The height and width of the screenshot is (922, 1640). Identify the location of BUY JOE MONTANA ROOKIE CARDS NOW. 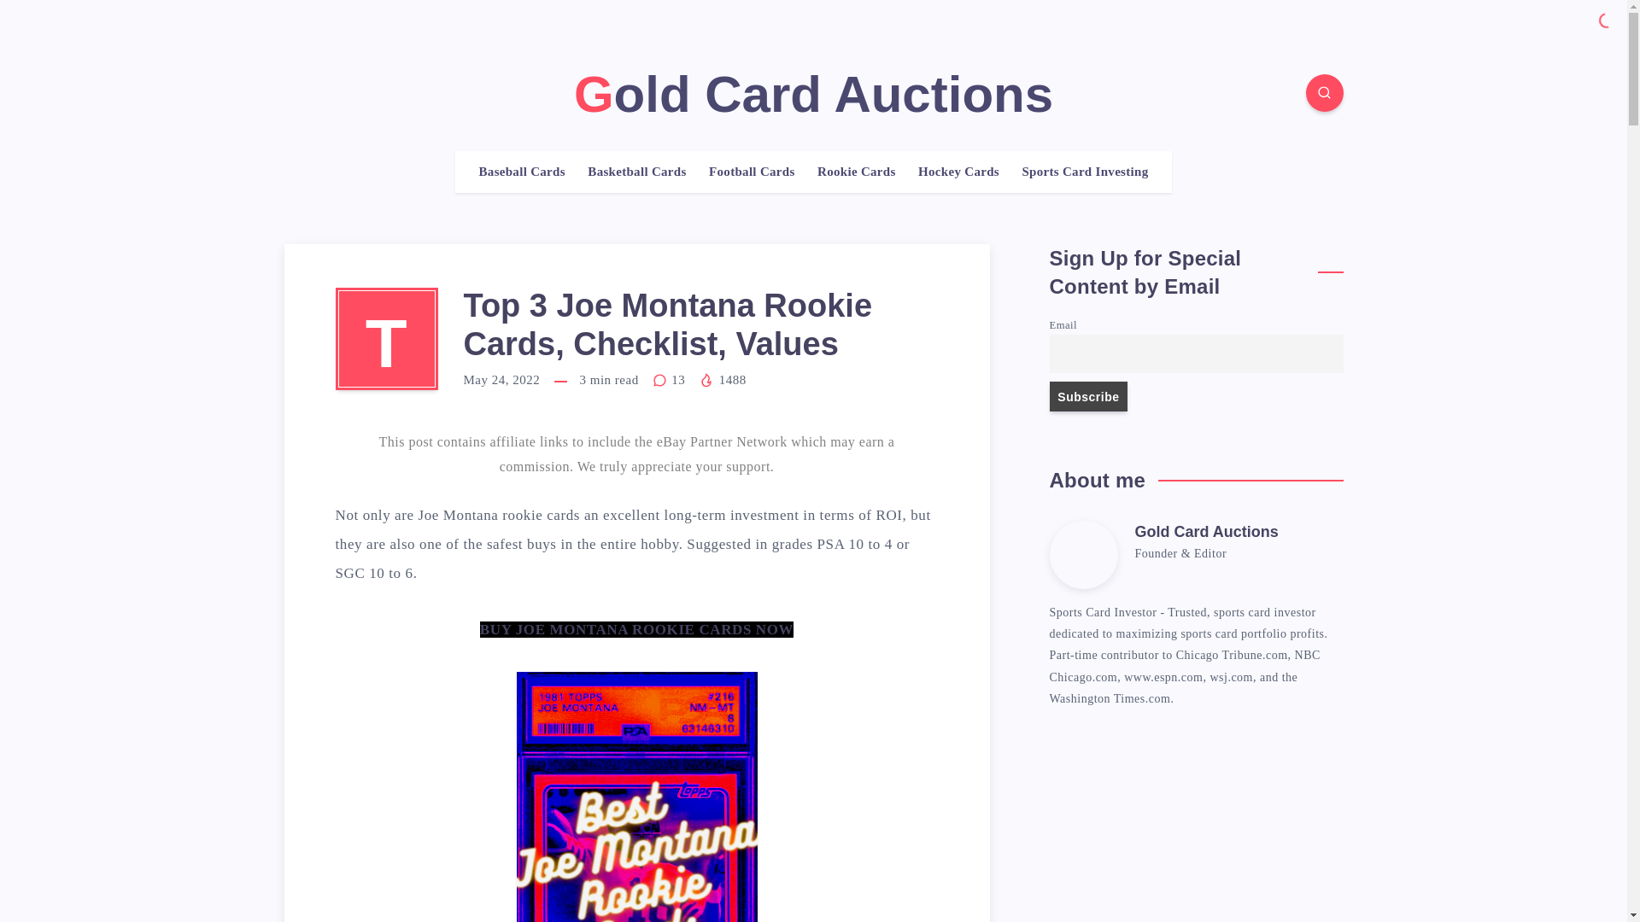
(637, 629).